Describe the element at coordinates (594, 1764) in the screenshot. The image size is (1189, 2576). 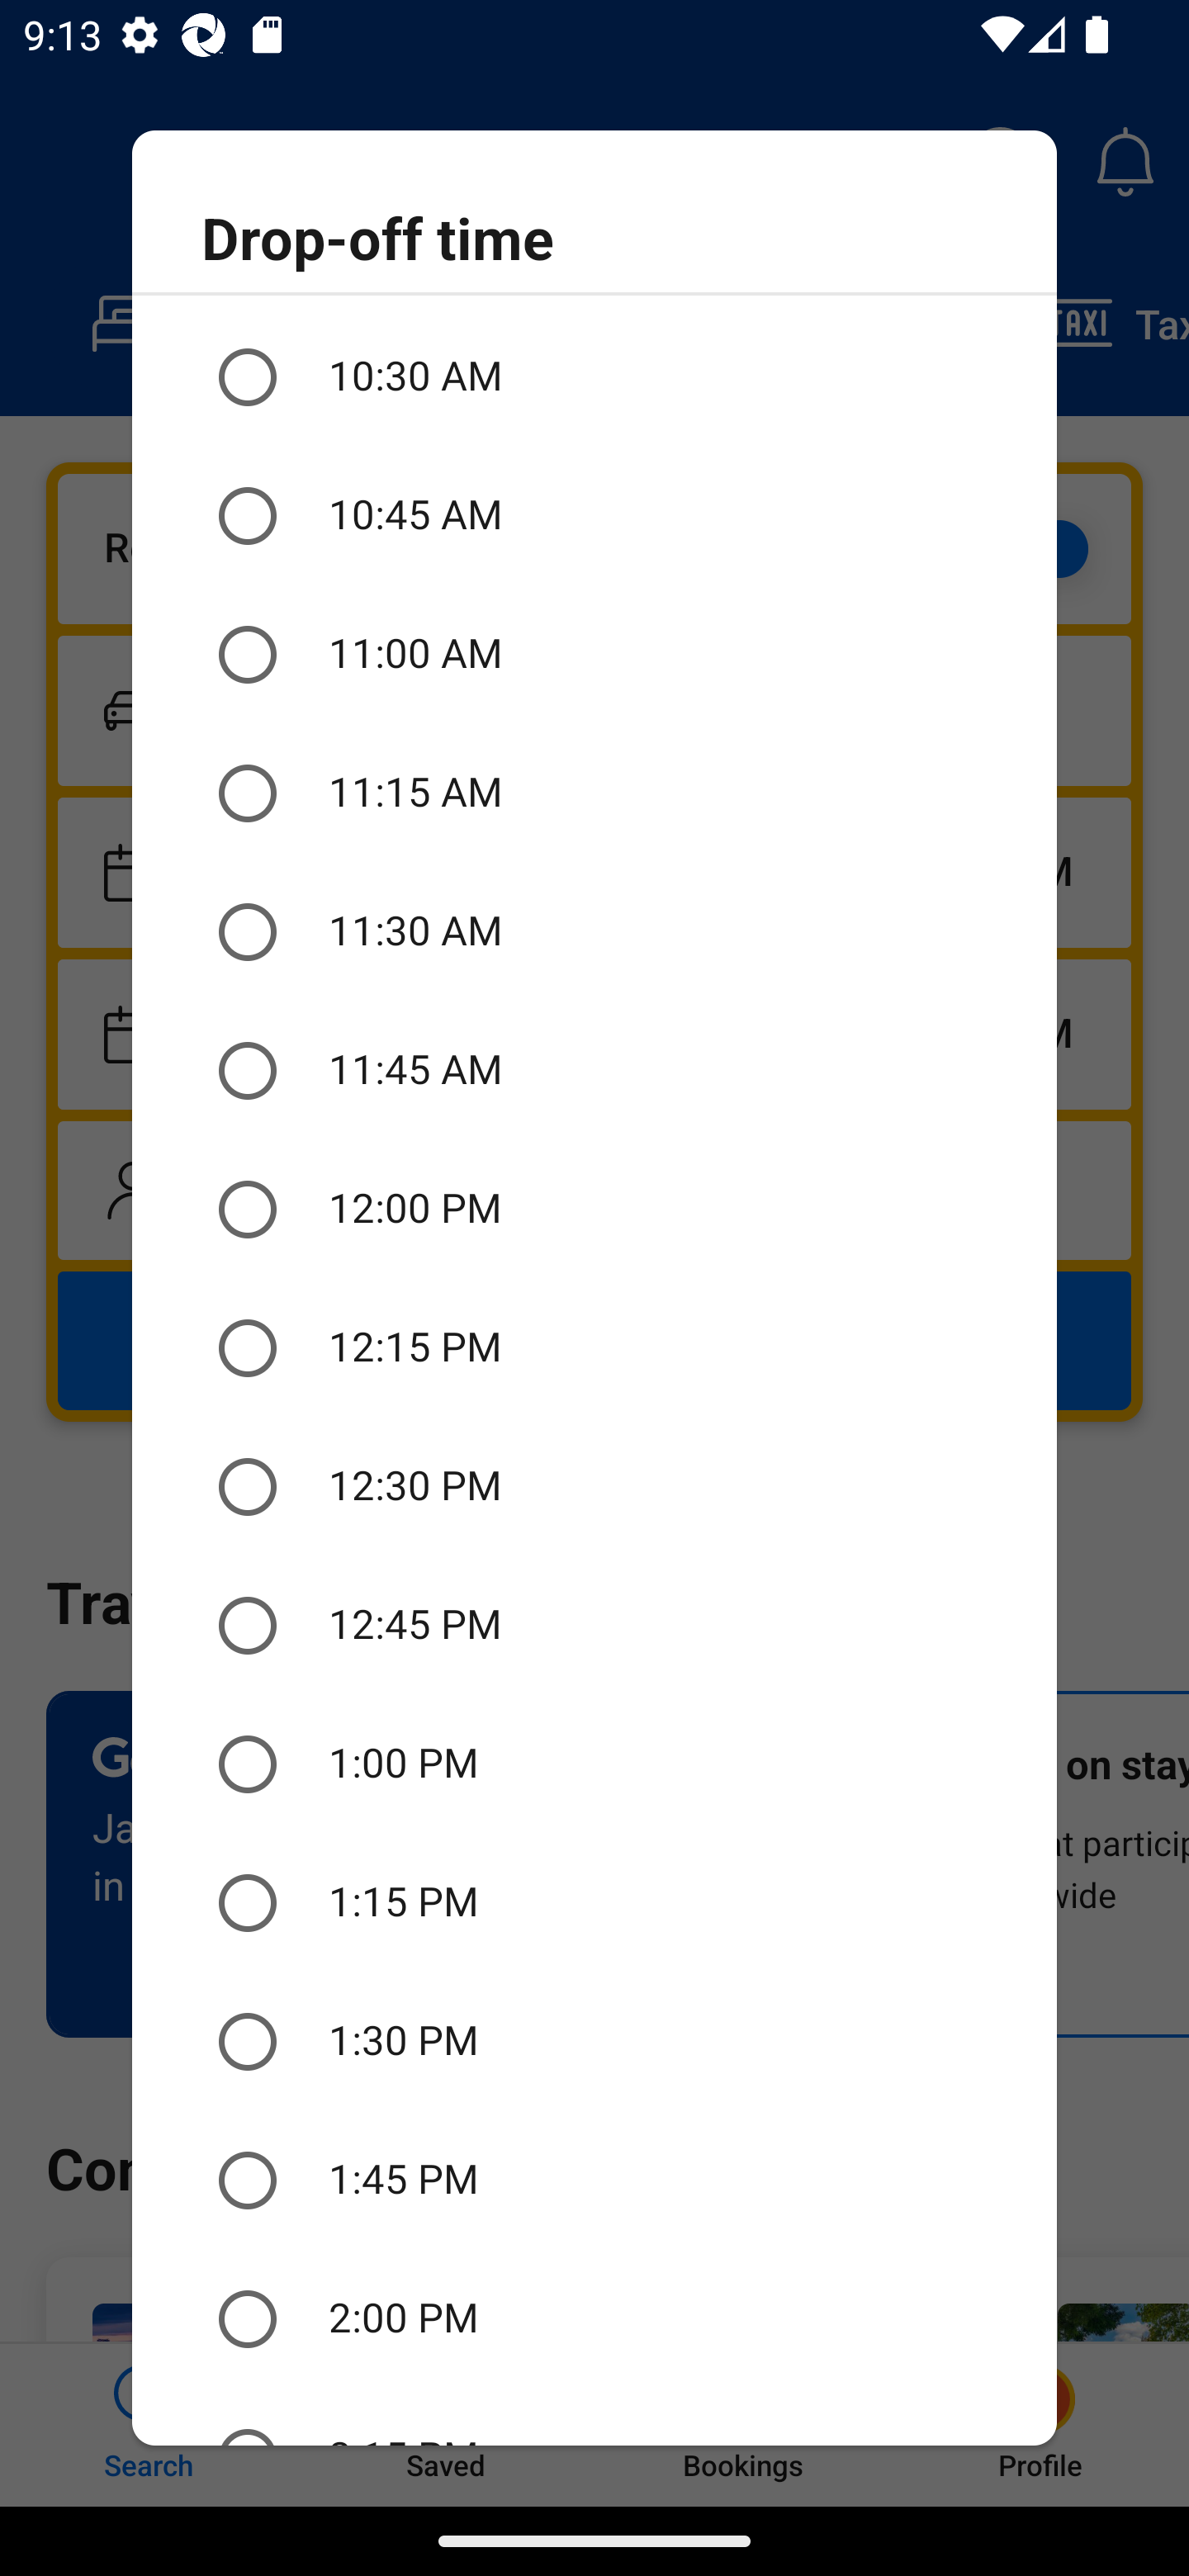
I see `1:00 PM` at that location.